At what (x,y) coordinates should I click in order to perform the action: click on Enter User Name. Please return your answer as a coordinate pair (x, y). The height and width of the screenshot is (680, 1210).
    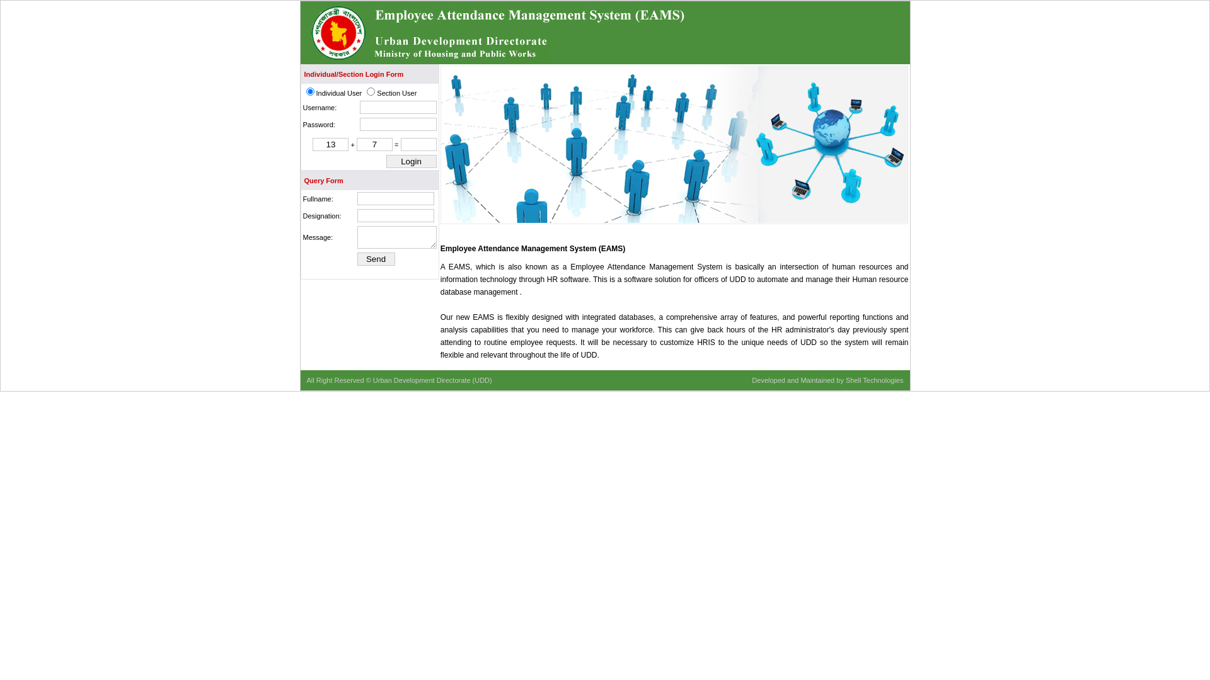
    Looking at the image, I should click on (395, 215).